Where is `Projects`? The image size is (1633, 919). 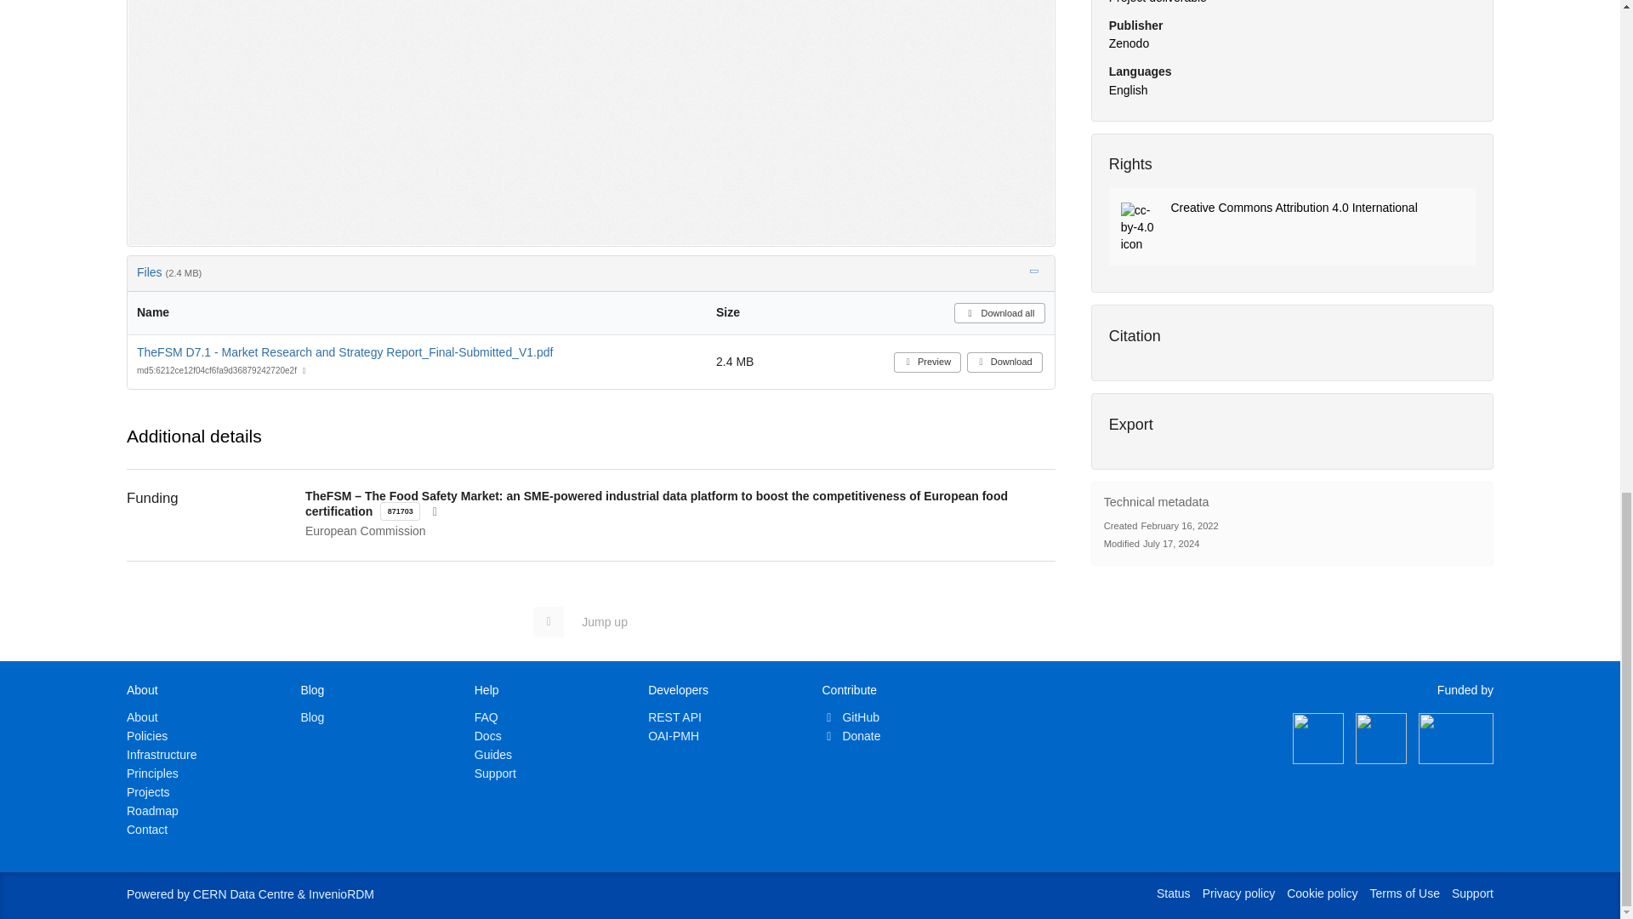
Projects is located at coordinates (148, 791).